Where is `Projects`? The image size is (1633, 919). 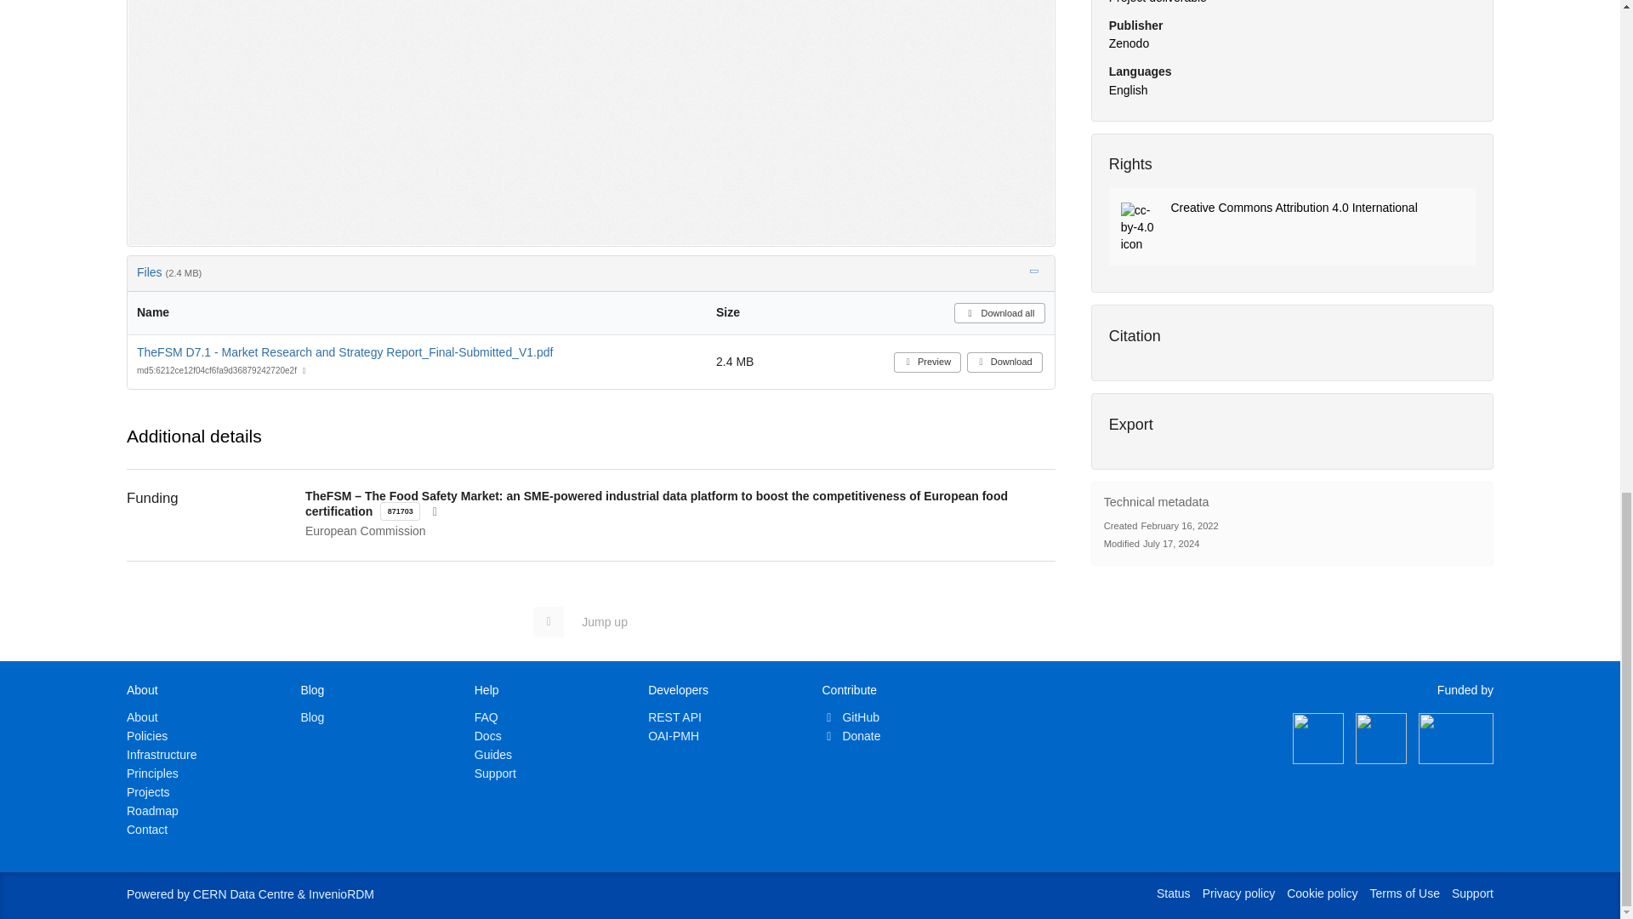
Projects is located at coordinates (148, 791).